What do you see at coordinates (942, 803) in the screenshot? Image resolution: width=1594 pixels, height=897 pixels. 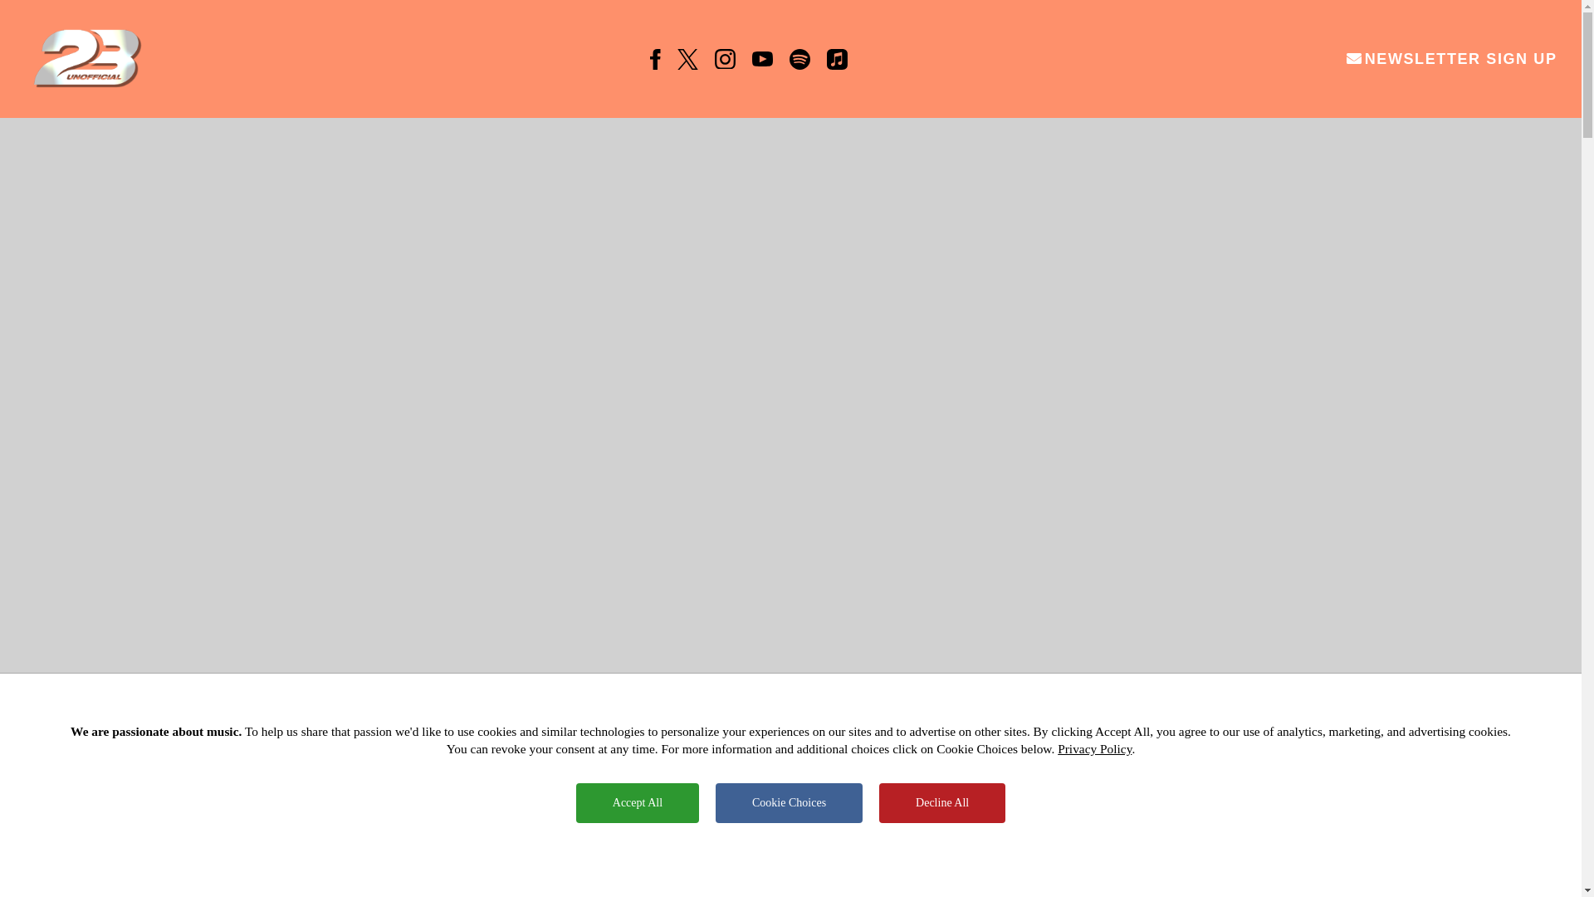 I see `Decline All` at bounding box center [942, 803].